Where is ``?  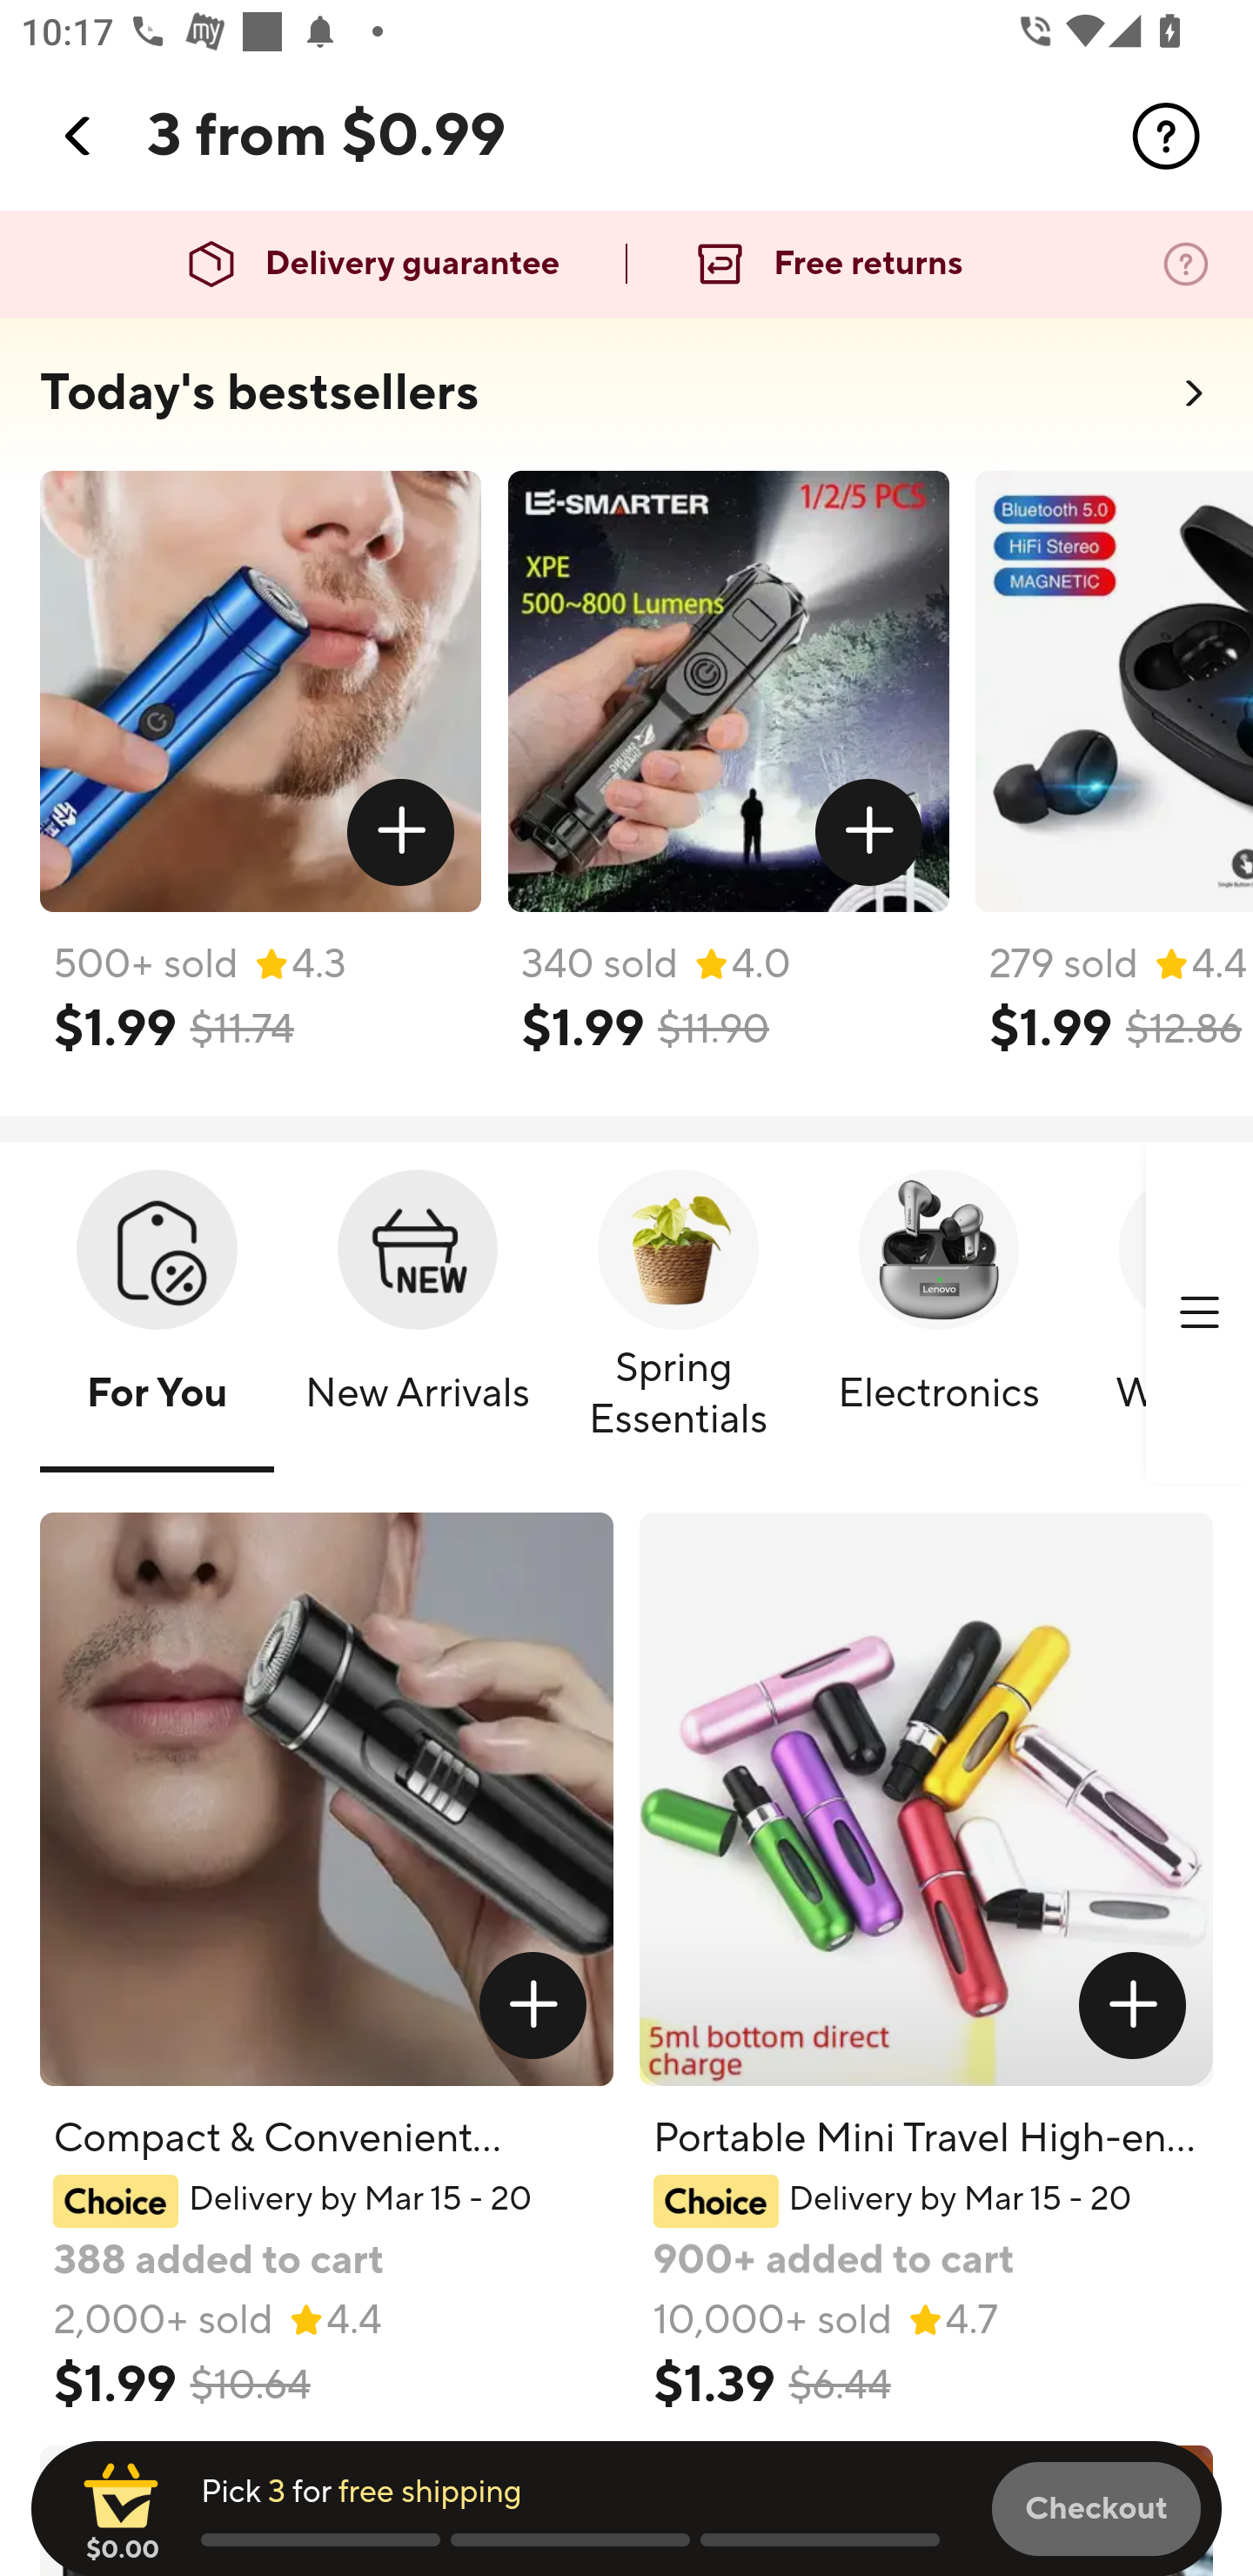
 is located at coordinates (1133, 2005).